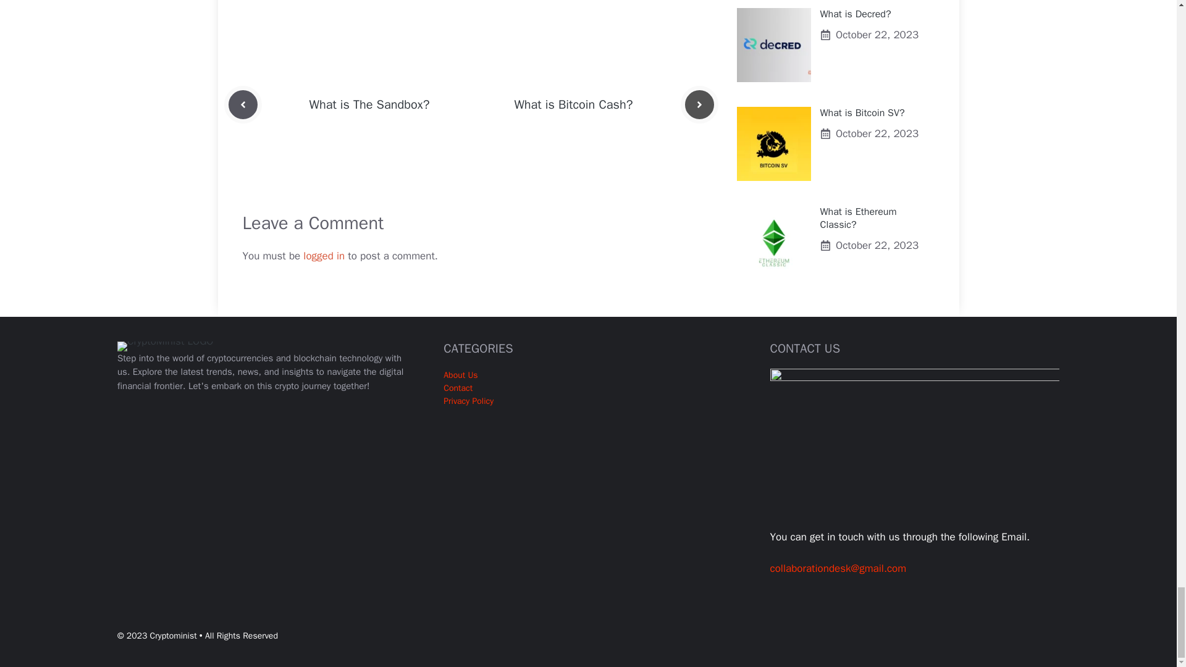 Image resolution: width=1186 pixels, height=667 pixels. Describe the element at coordinates (369, 104) in the screenshot. I see `What is The Sandbox?` at that location.